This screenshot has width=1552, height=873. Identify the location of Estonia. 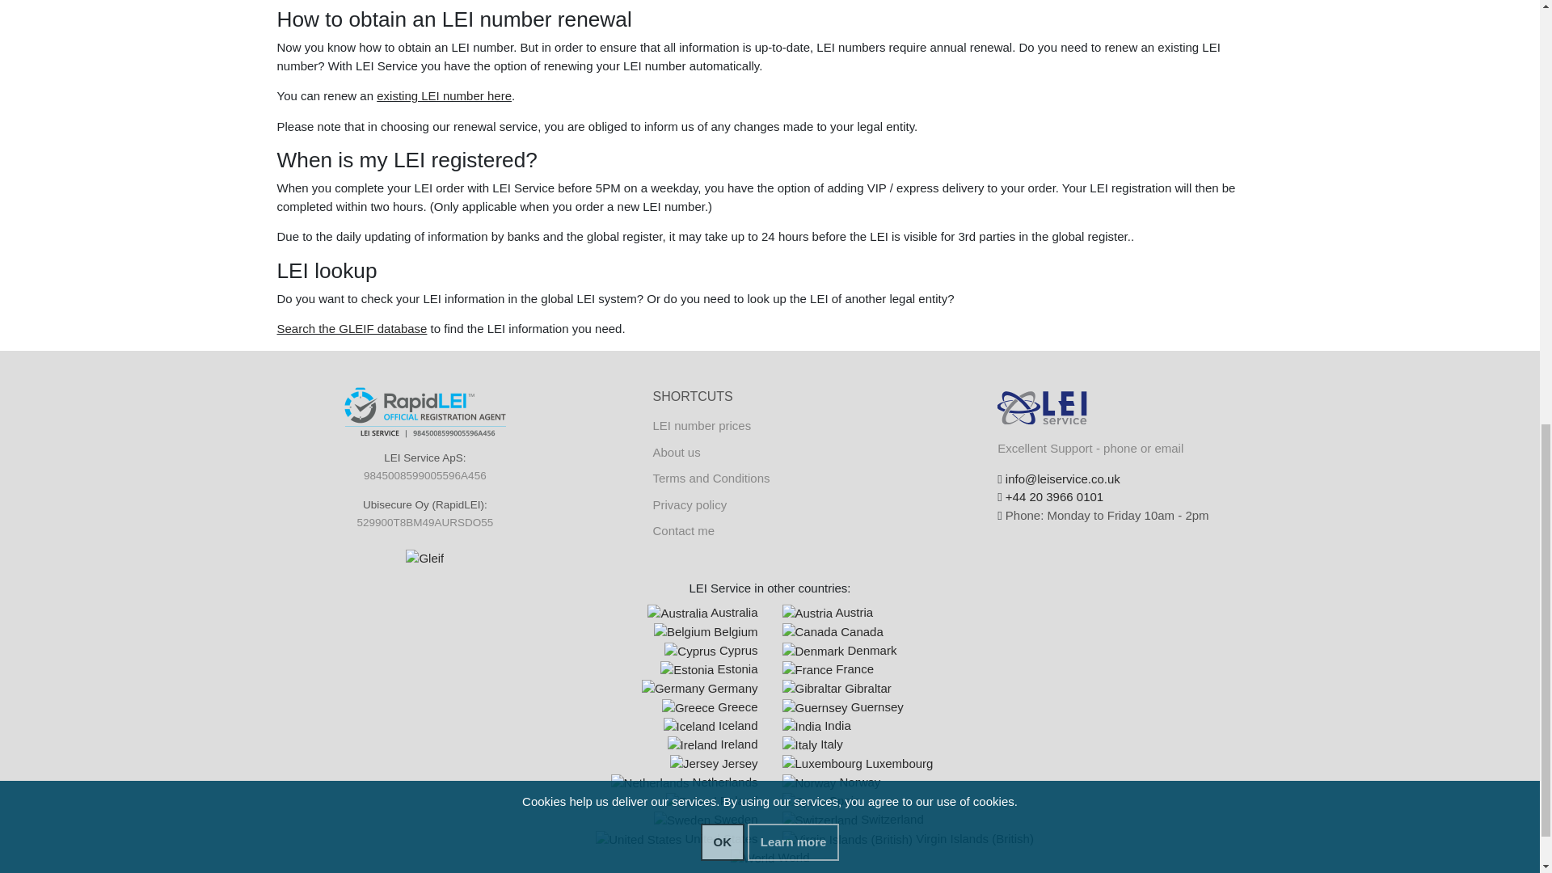
(708, 668).